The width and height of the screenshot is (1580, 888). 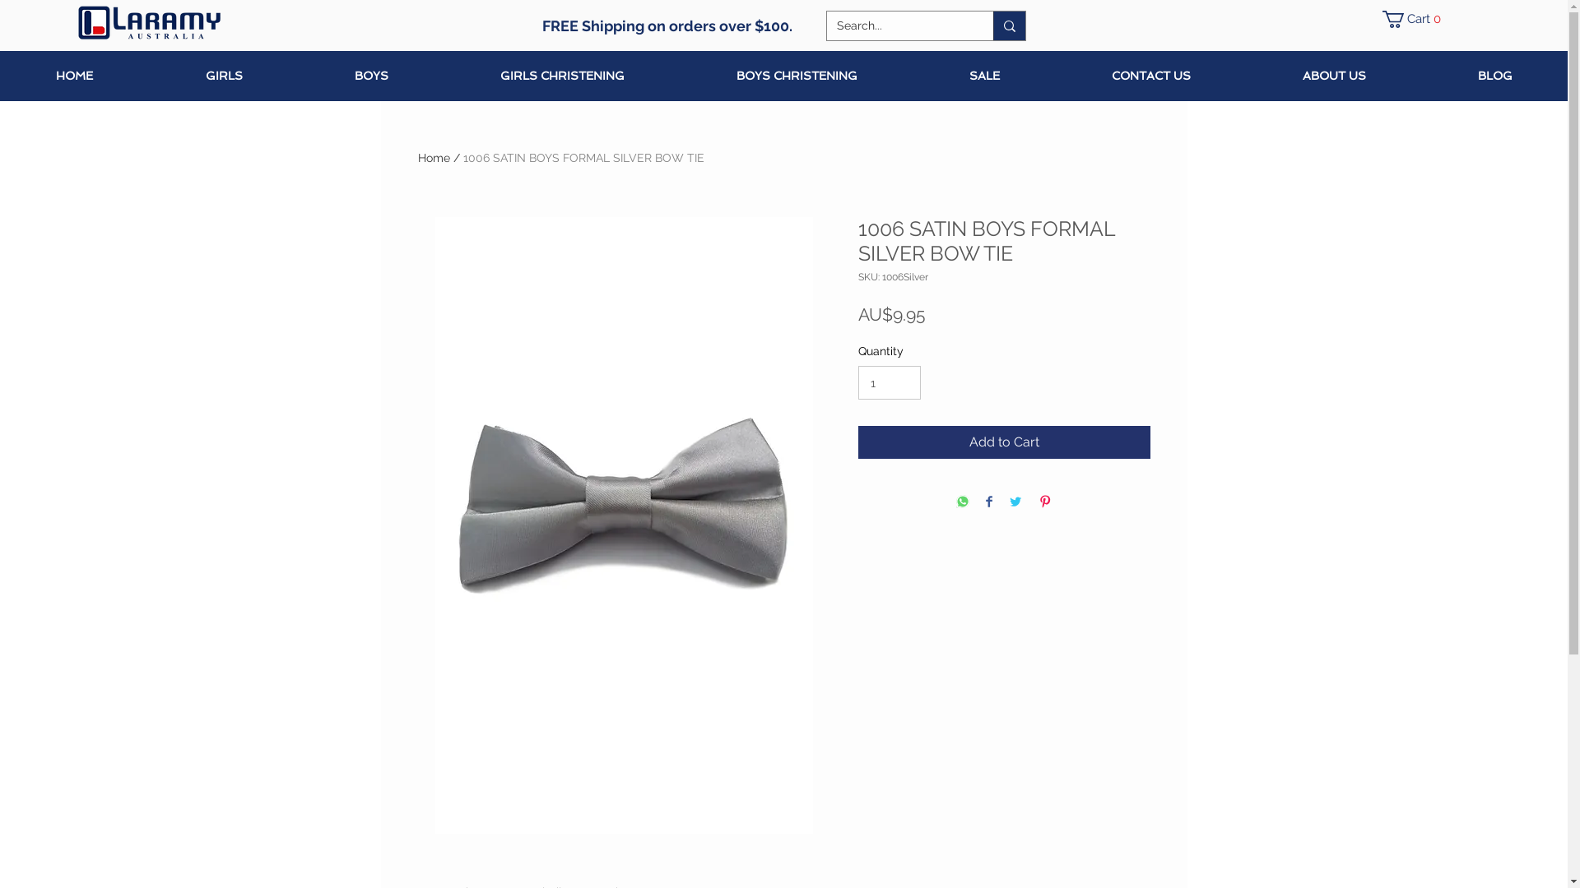 I want to click on SALE, so click(x=984, y=76).